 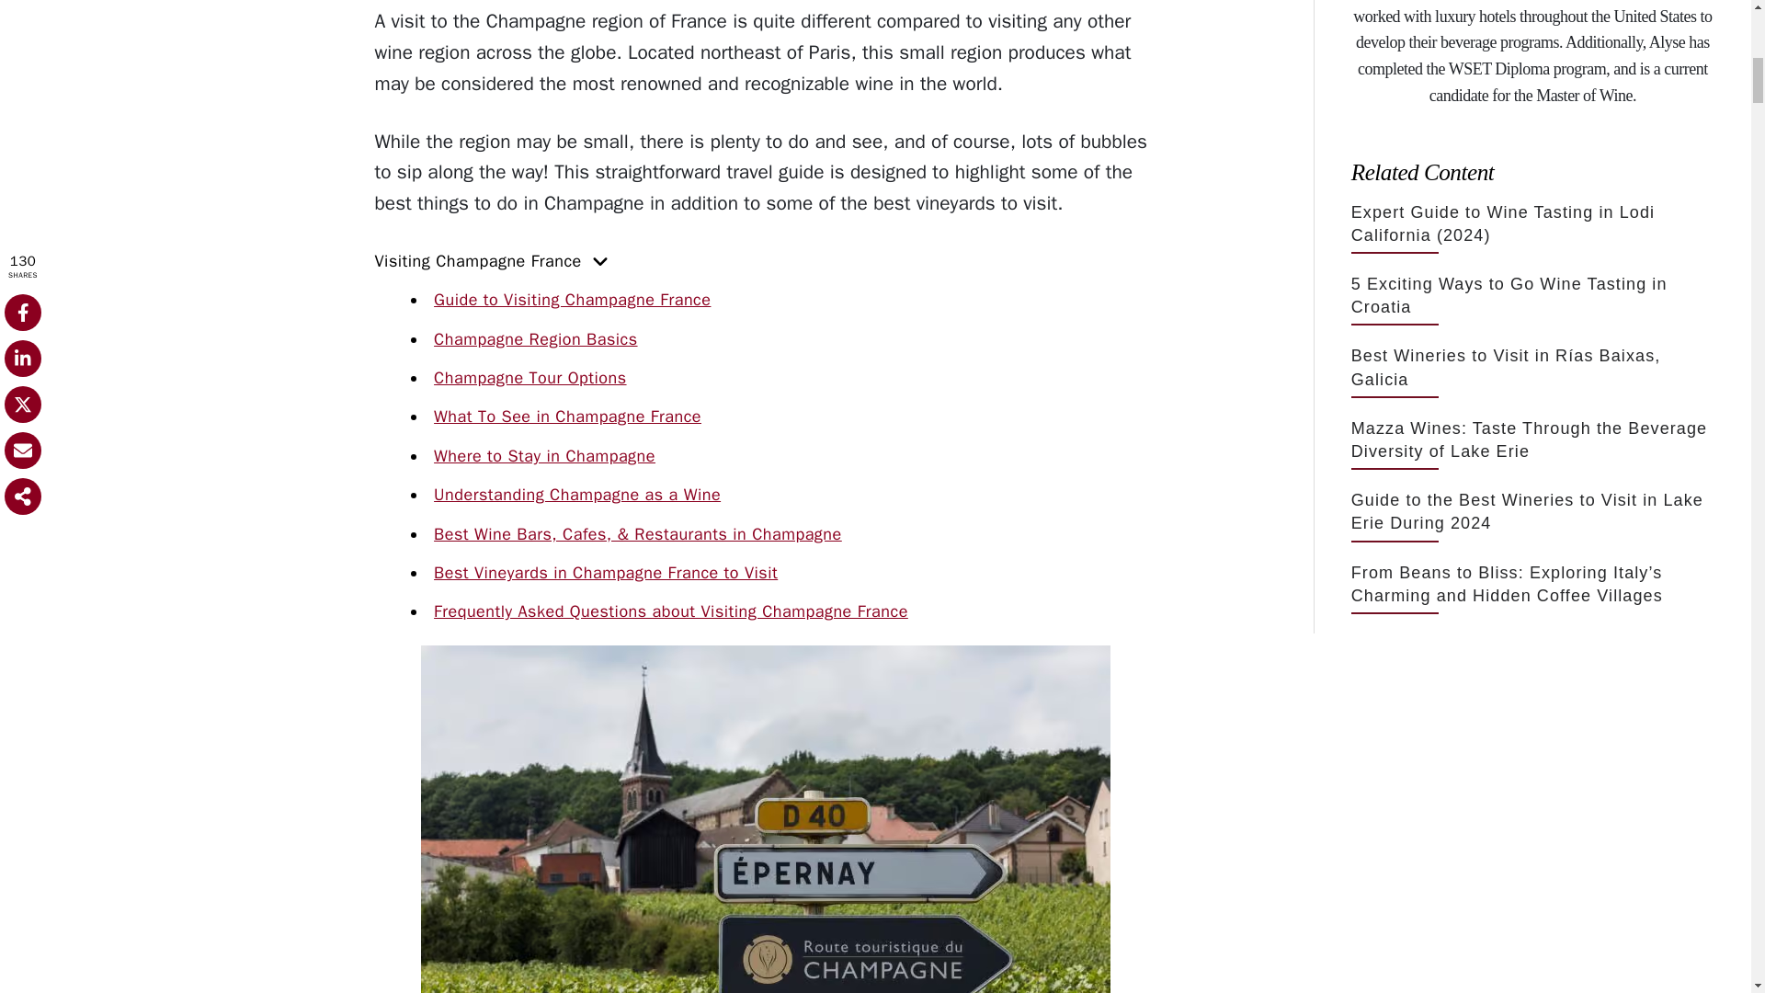 I want to click on What To See in Champagne France, so click(x=567, y=416).